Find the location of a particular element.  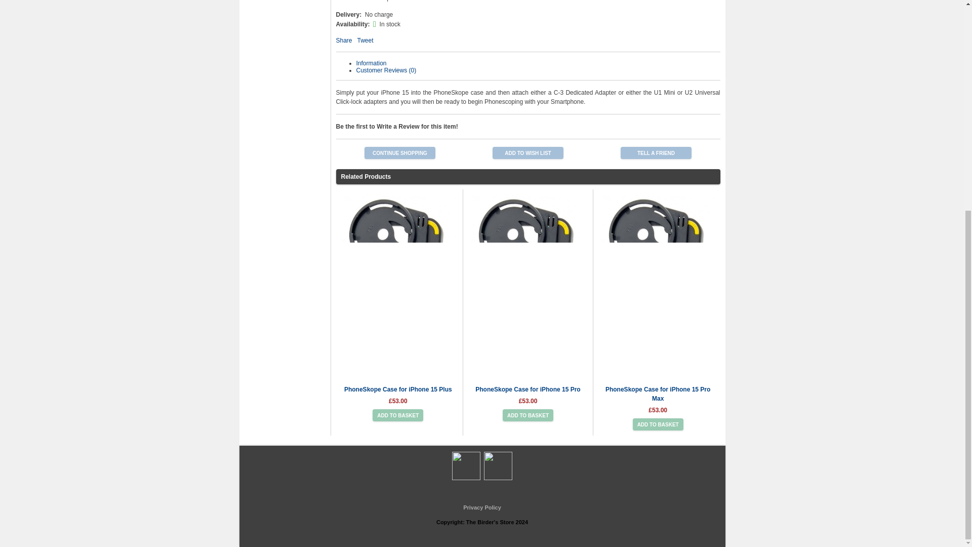

CONTINUE SHOPPING is located at coordinates (400, 153).